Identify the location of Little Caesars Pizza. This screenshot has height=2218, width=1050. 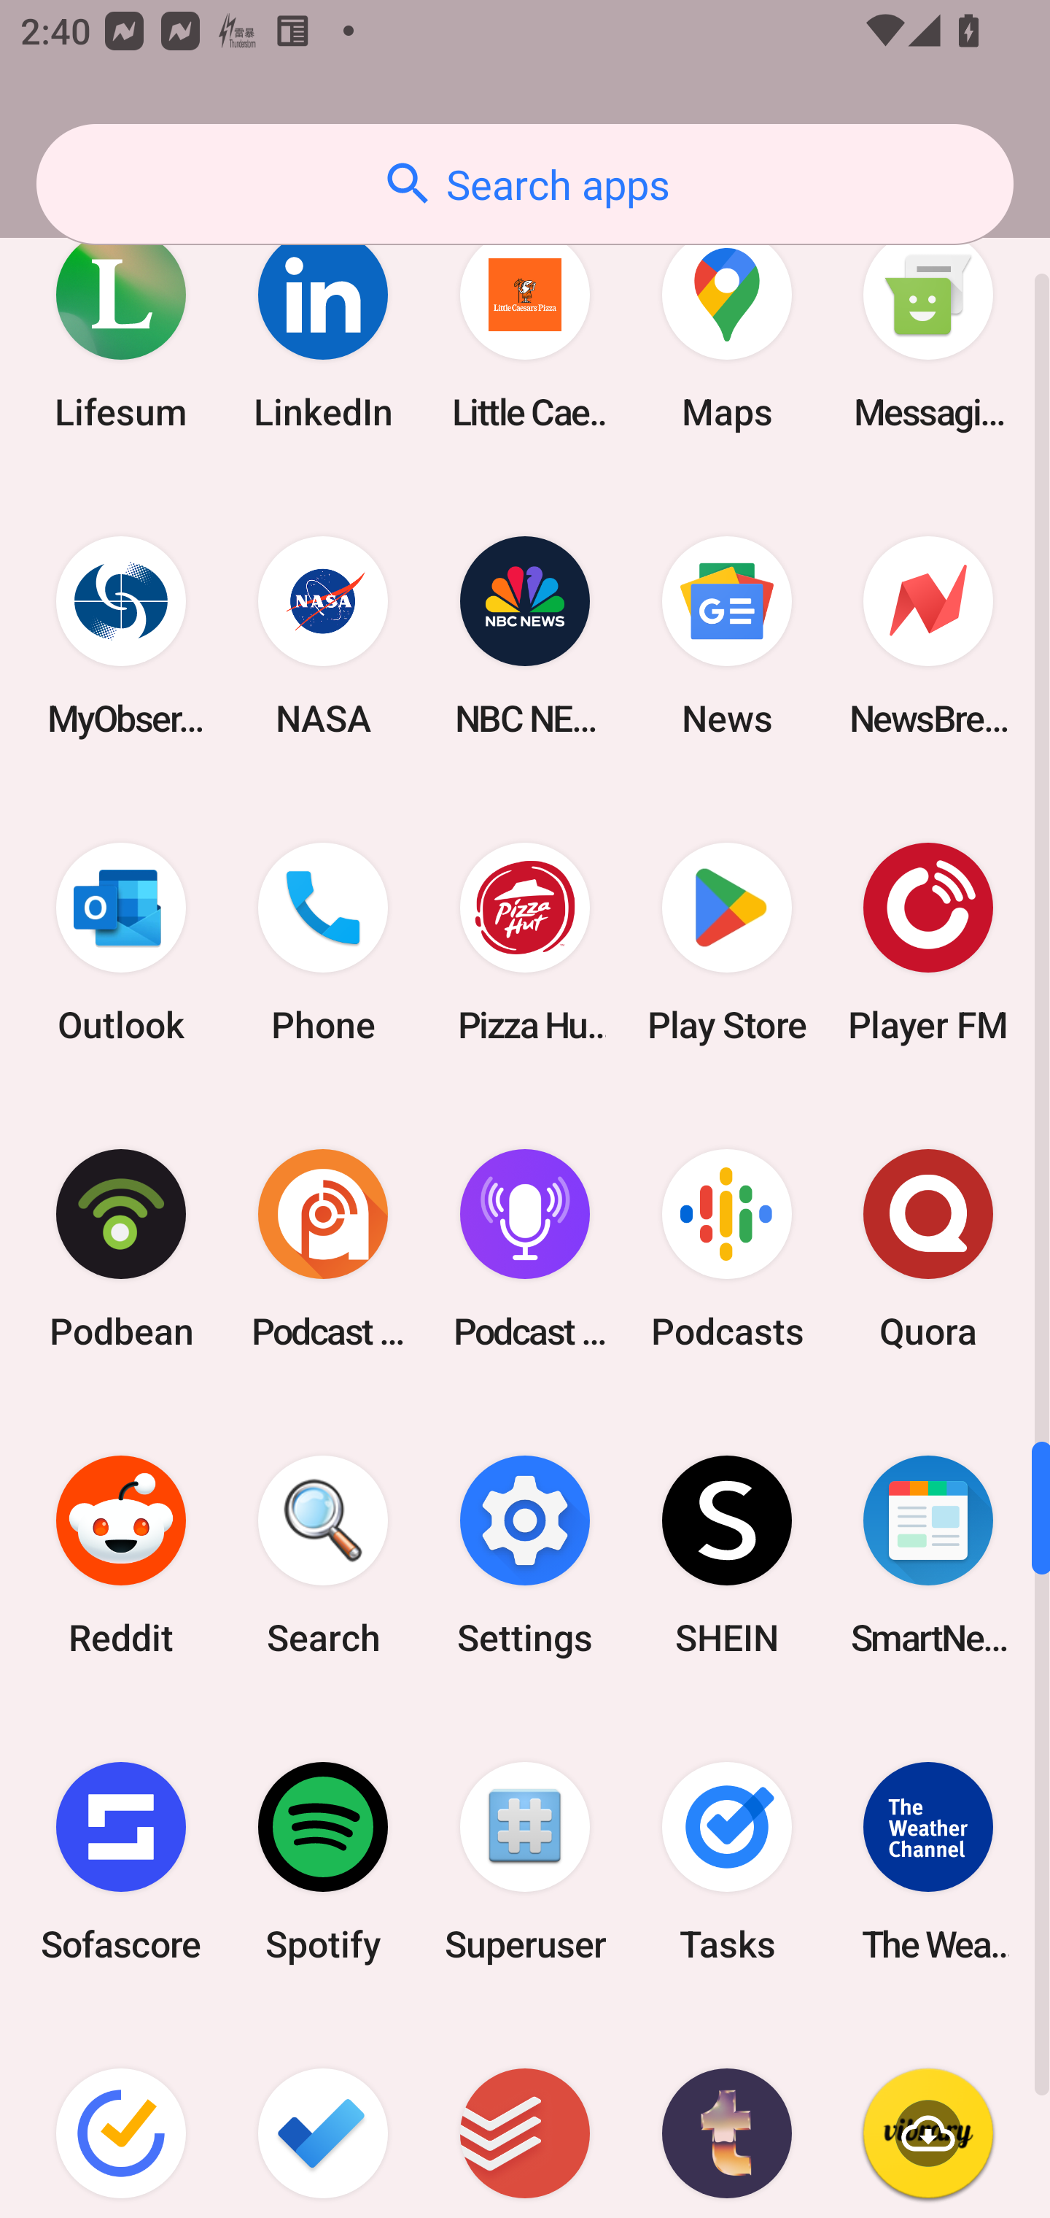
(525, 330).